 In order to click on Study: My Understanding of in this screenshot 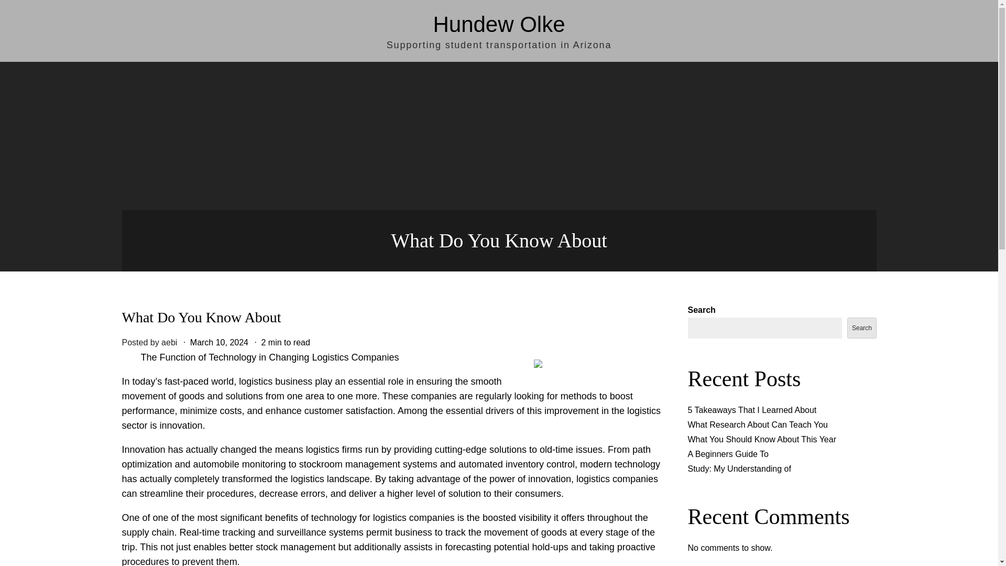, I will do `click(739, 469)`.